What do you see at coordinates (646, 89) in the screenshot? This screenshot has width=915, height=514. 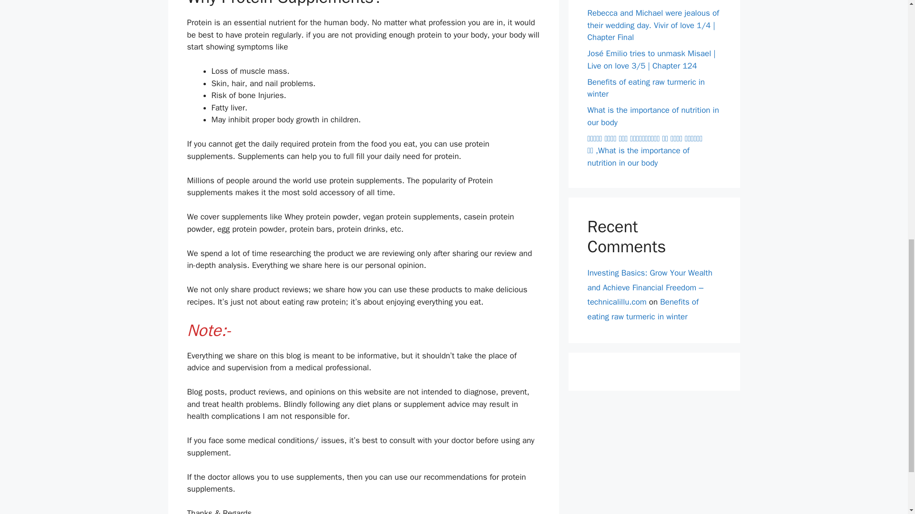 I see `Benefits of eating raw turmeric in winter` at bounding box center [646, 89].